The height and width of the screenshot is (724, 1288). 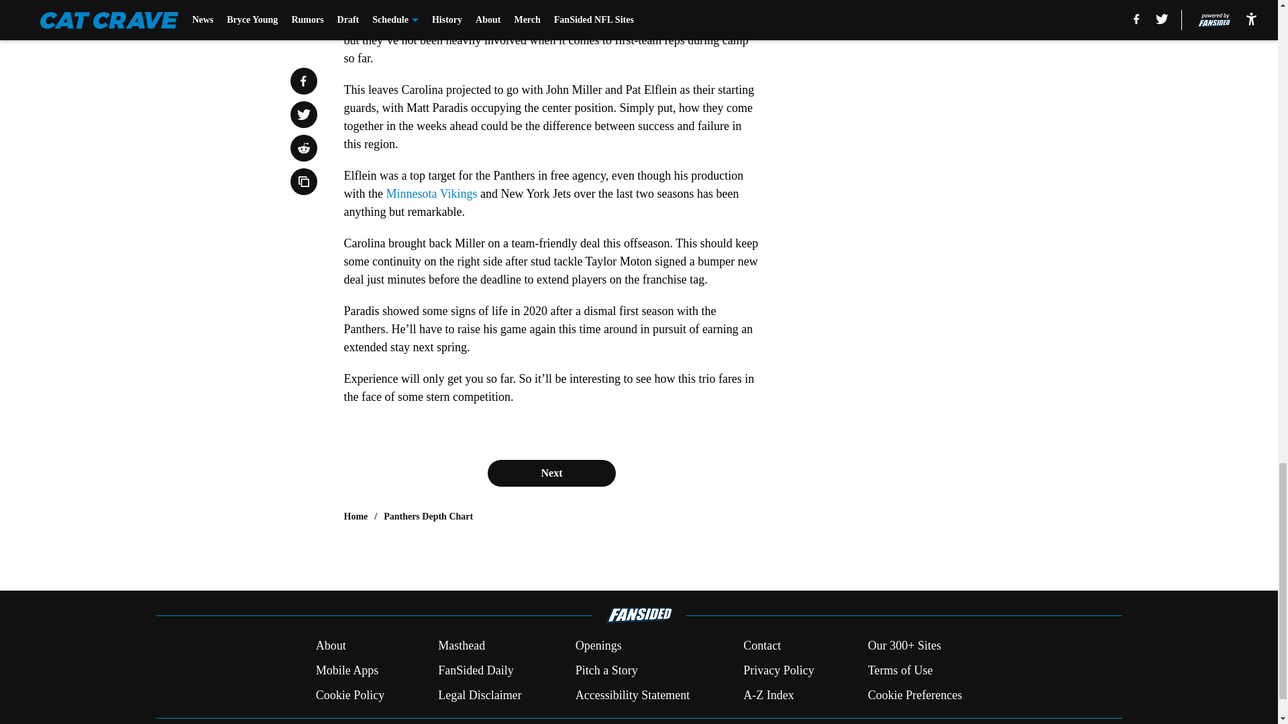 What do you see at coordinates (900, 670) in the screenshot?
I see `Terms of Use` at bounding box center [900, 670].